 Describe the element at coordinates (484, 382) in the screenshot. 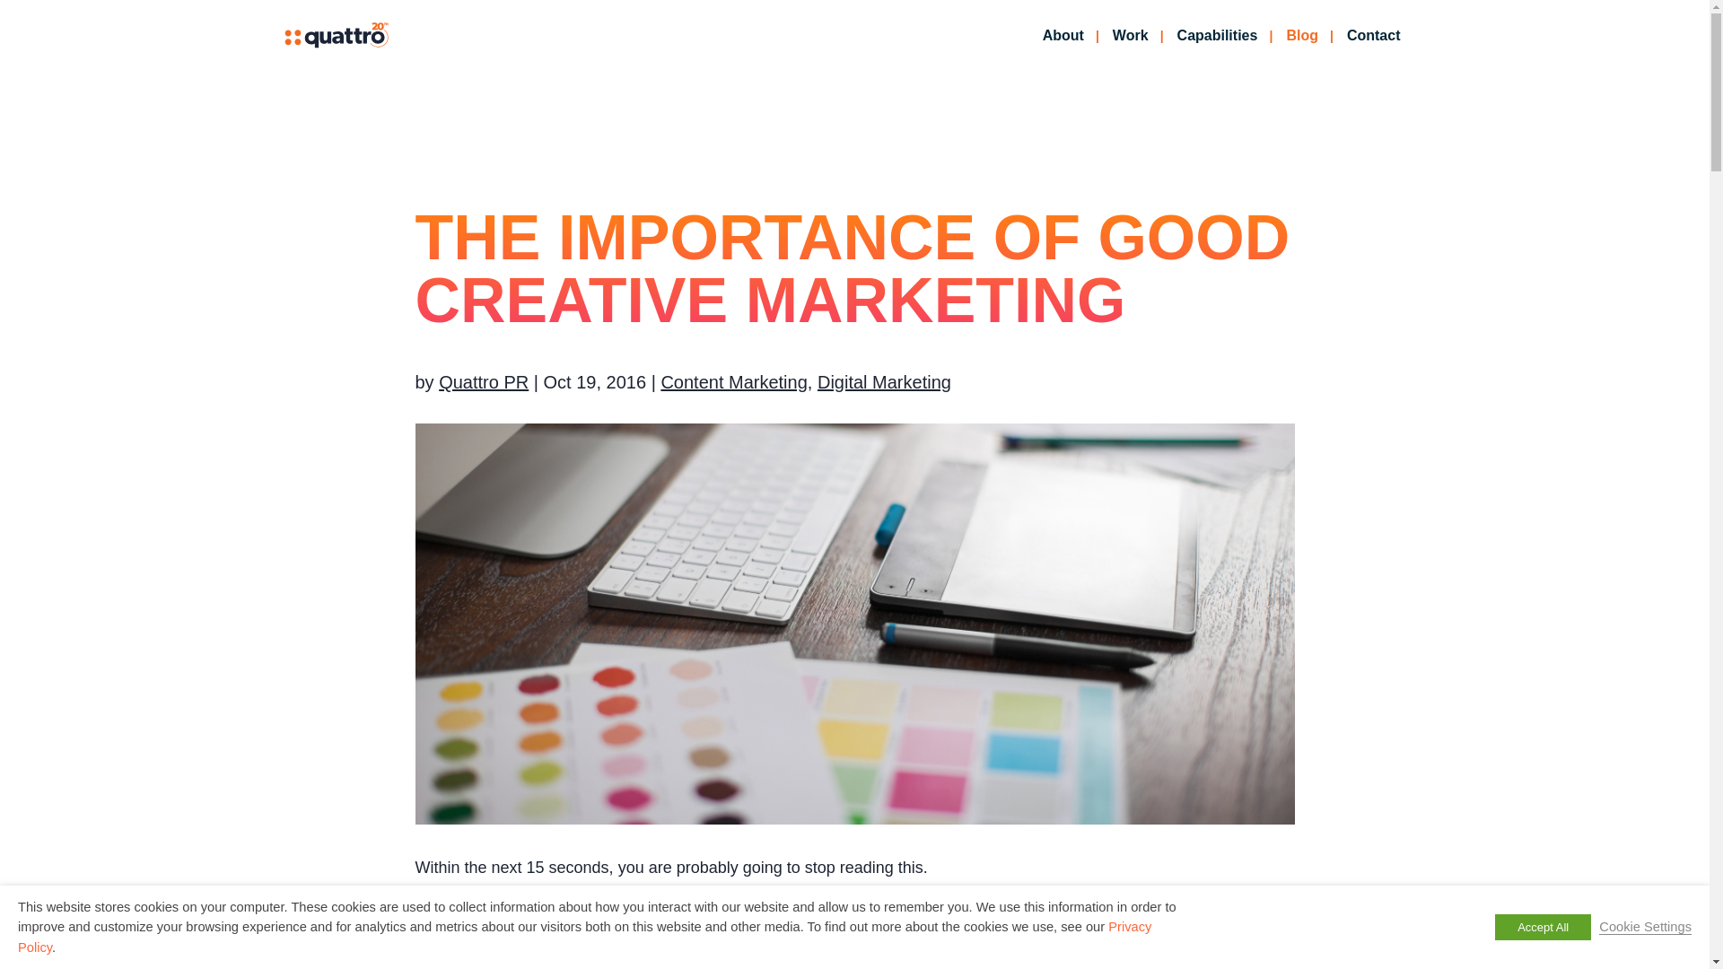

I see `Posts by Quattro PR` at that location.